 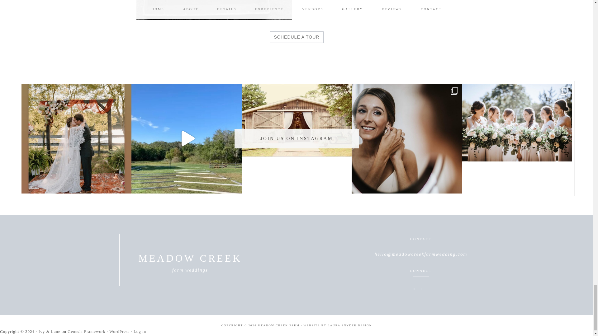 What do you see at coordinates (297, 37) in the screenshot?
I see `SCHEDULE A TOUR` at bounding box center [297, 37].